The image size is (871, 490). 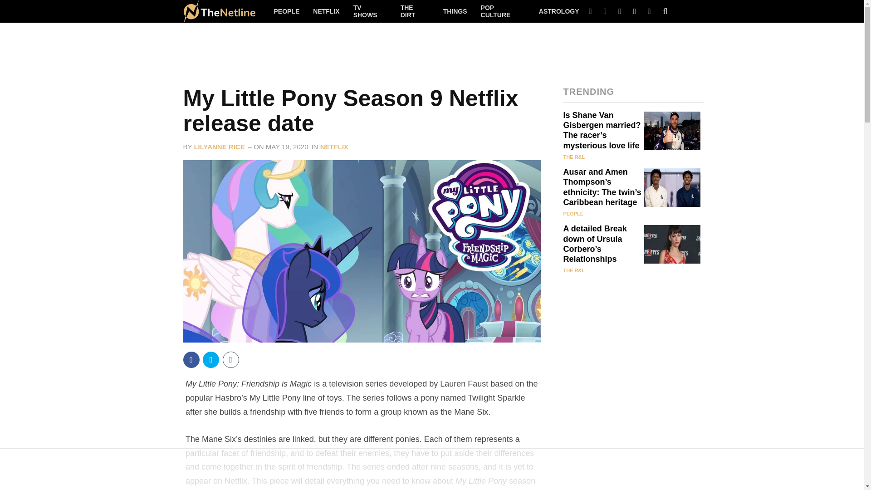 I want to click on LILYANNE RICE, so click(x=219, y=147).